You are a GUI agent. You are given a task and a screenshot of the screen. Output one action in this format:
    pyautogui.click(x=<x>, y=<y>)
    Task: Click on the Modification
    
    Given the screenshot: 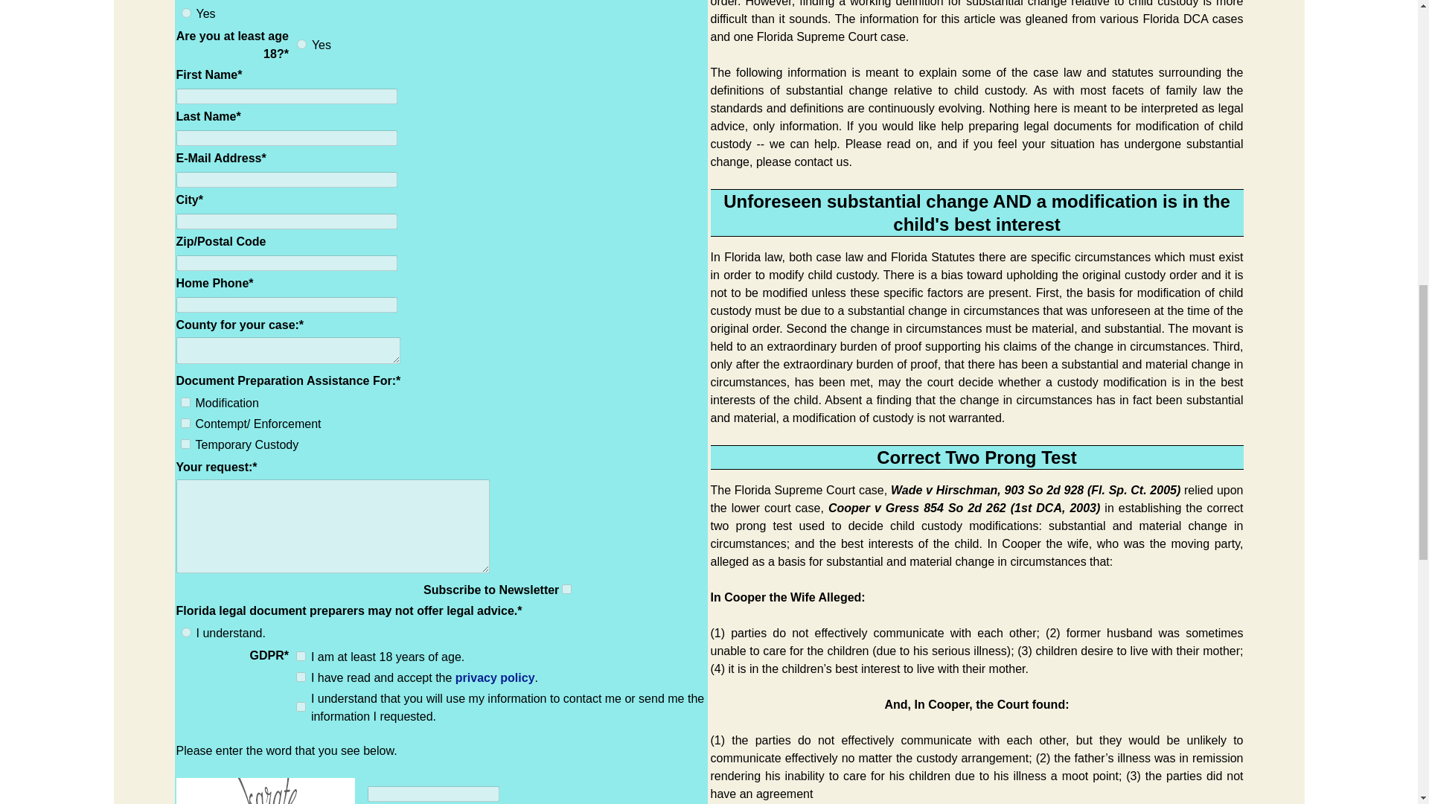 What is the action you would take?
    pyautogui.click(x=185, y=402)
    